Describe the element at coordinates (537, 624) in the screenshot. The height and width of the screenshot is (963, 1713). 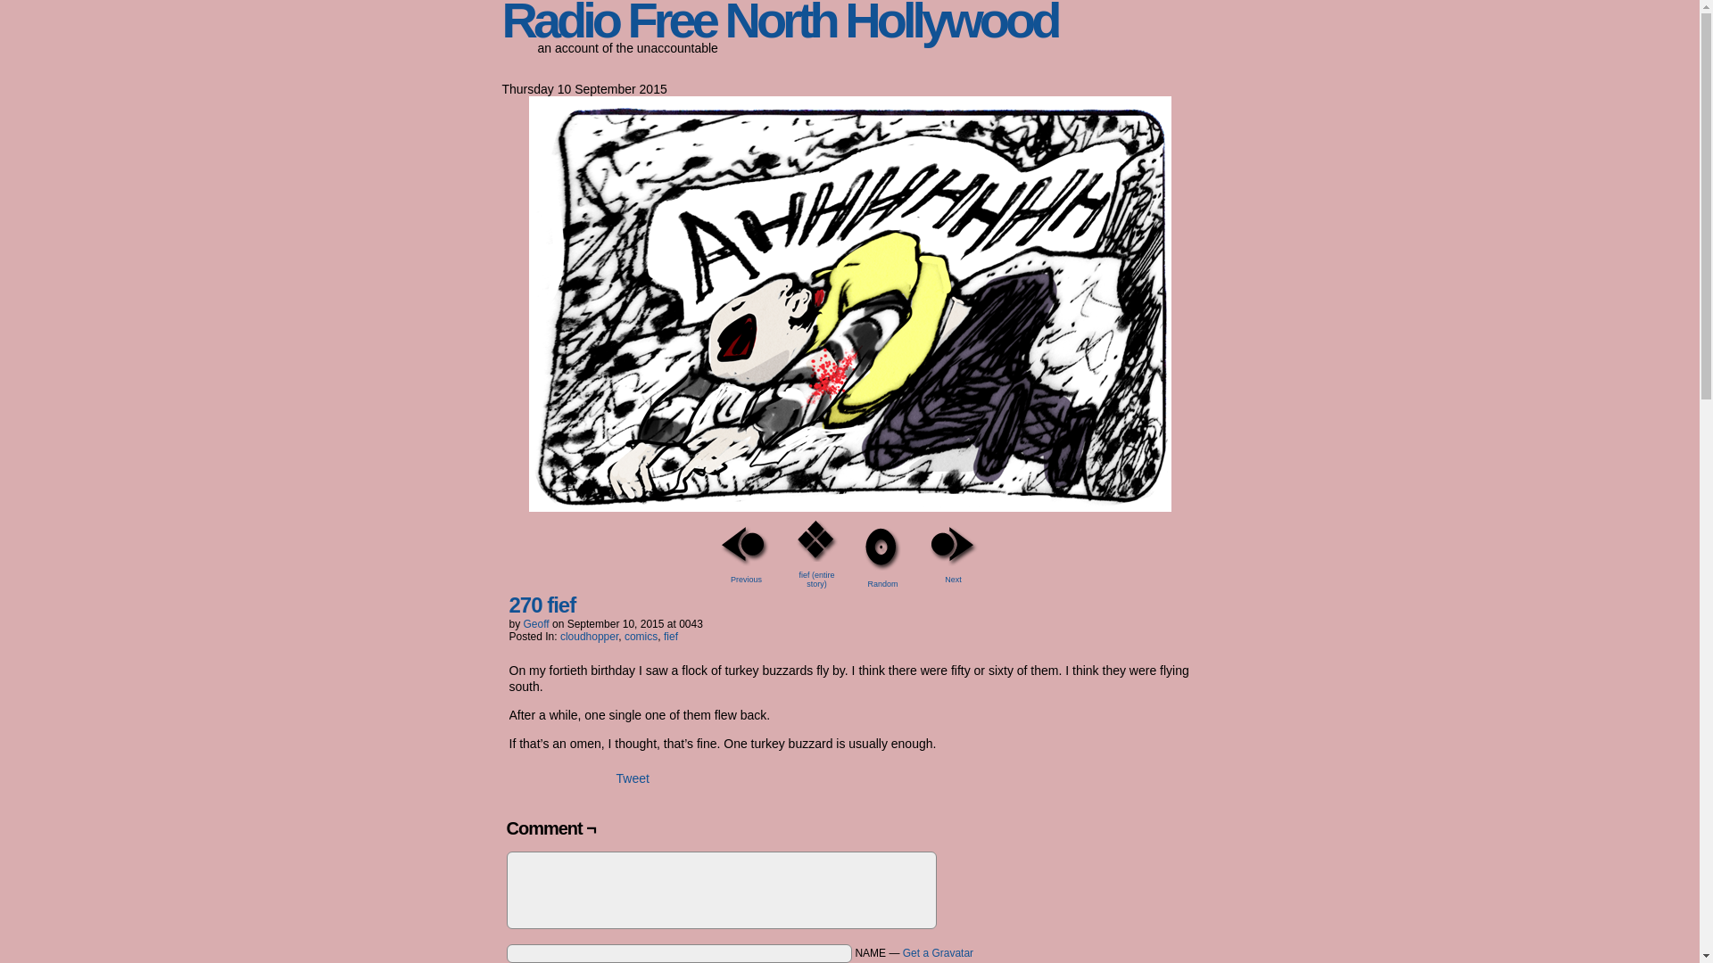
I see `Geoff` at that location.